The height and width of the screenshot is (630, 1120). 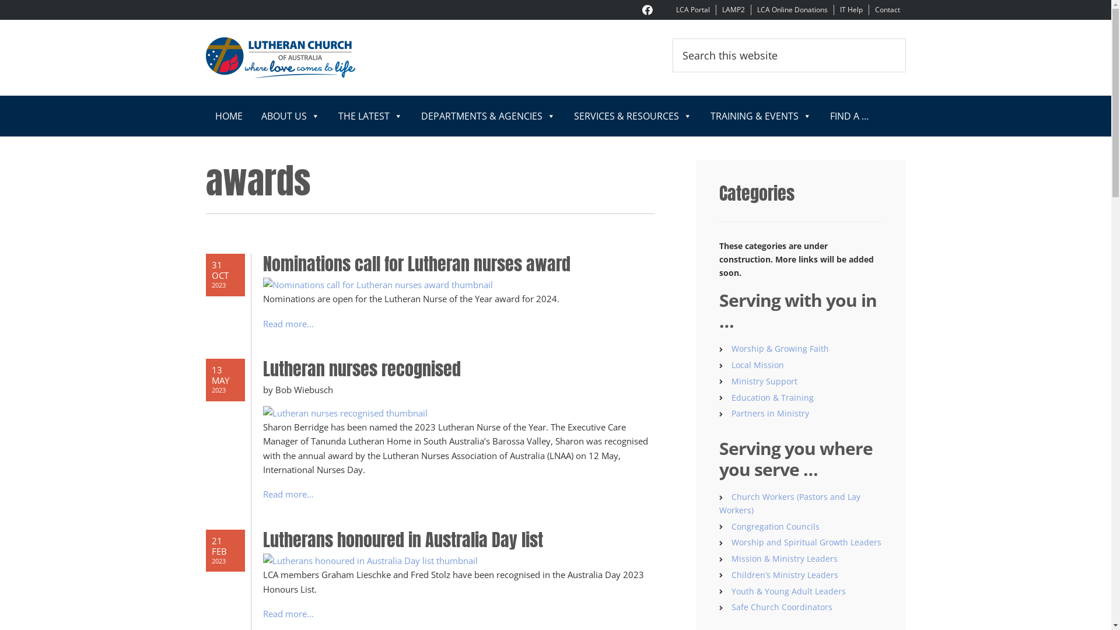 What do you see at coordinates (772, 398) in the screenshot?
I see `Education & Training` at bounding box center [772, 398].